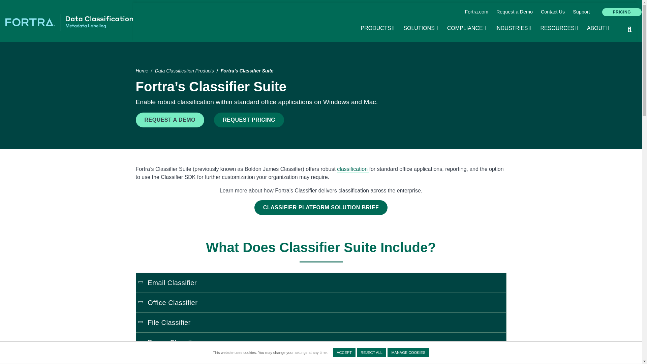 This screenshot has height=364, width=647. What do you see at coordinates (476, 12) in the screenshot?
I see `Fortra.com` at bounding box center [476, 12].